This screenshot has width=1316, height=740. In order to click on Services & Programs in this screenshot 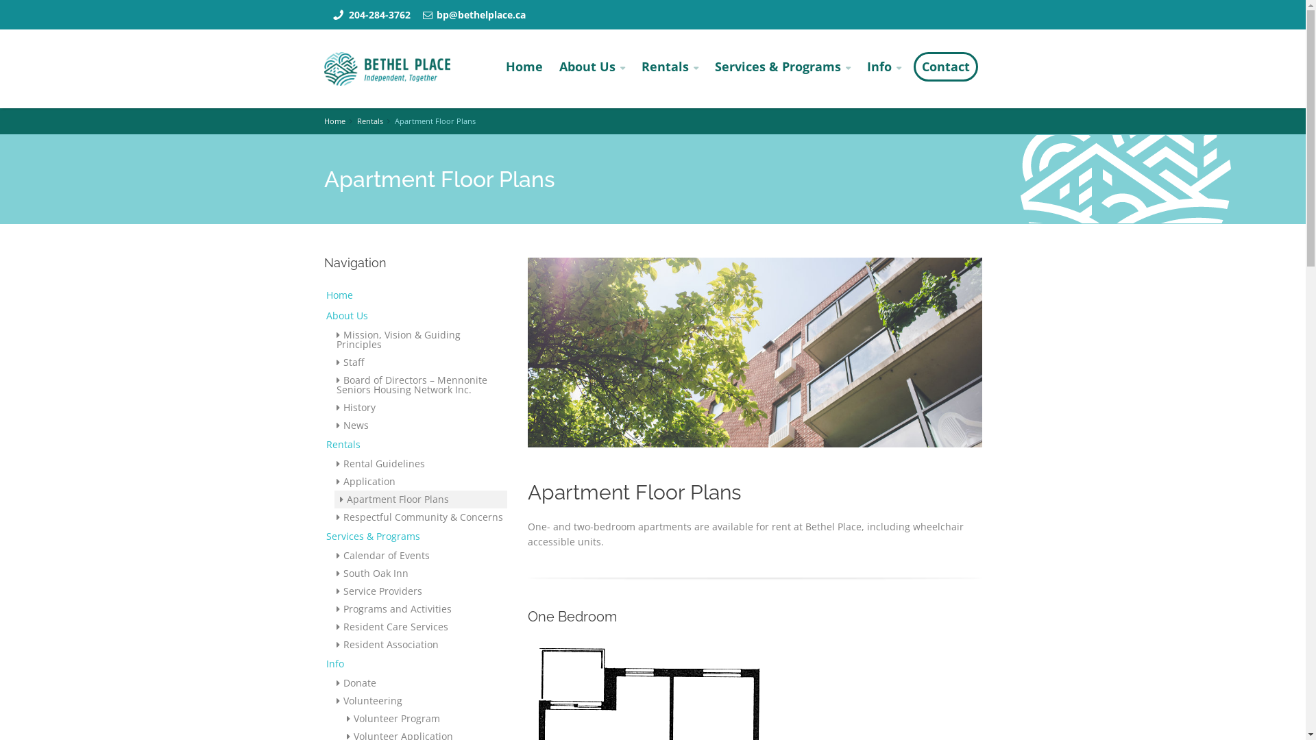, I will do `click(415, 536)`.